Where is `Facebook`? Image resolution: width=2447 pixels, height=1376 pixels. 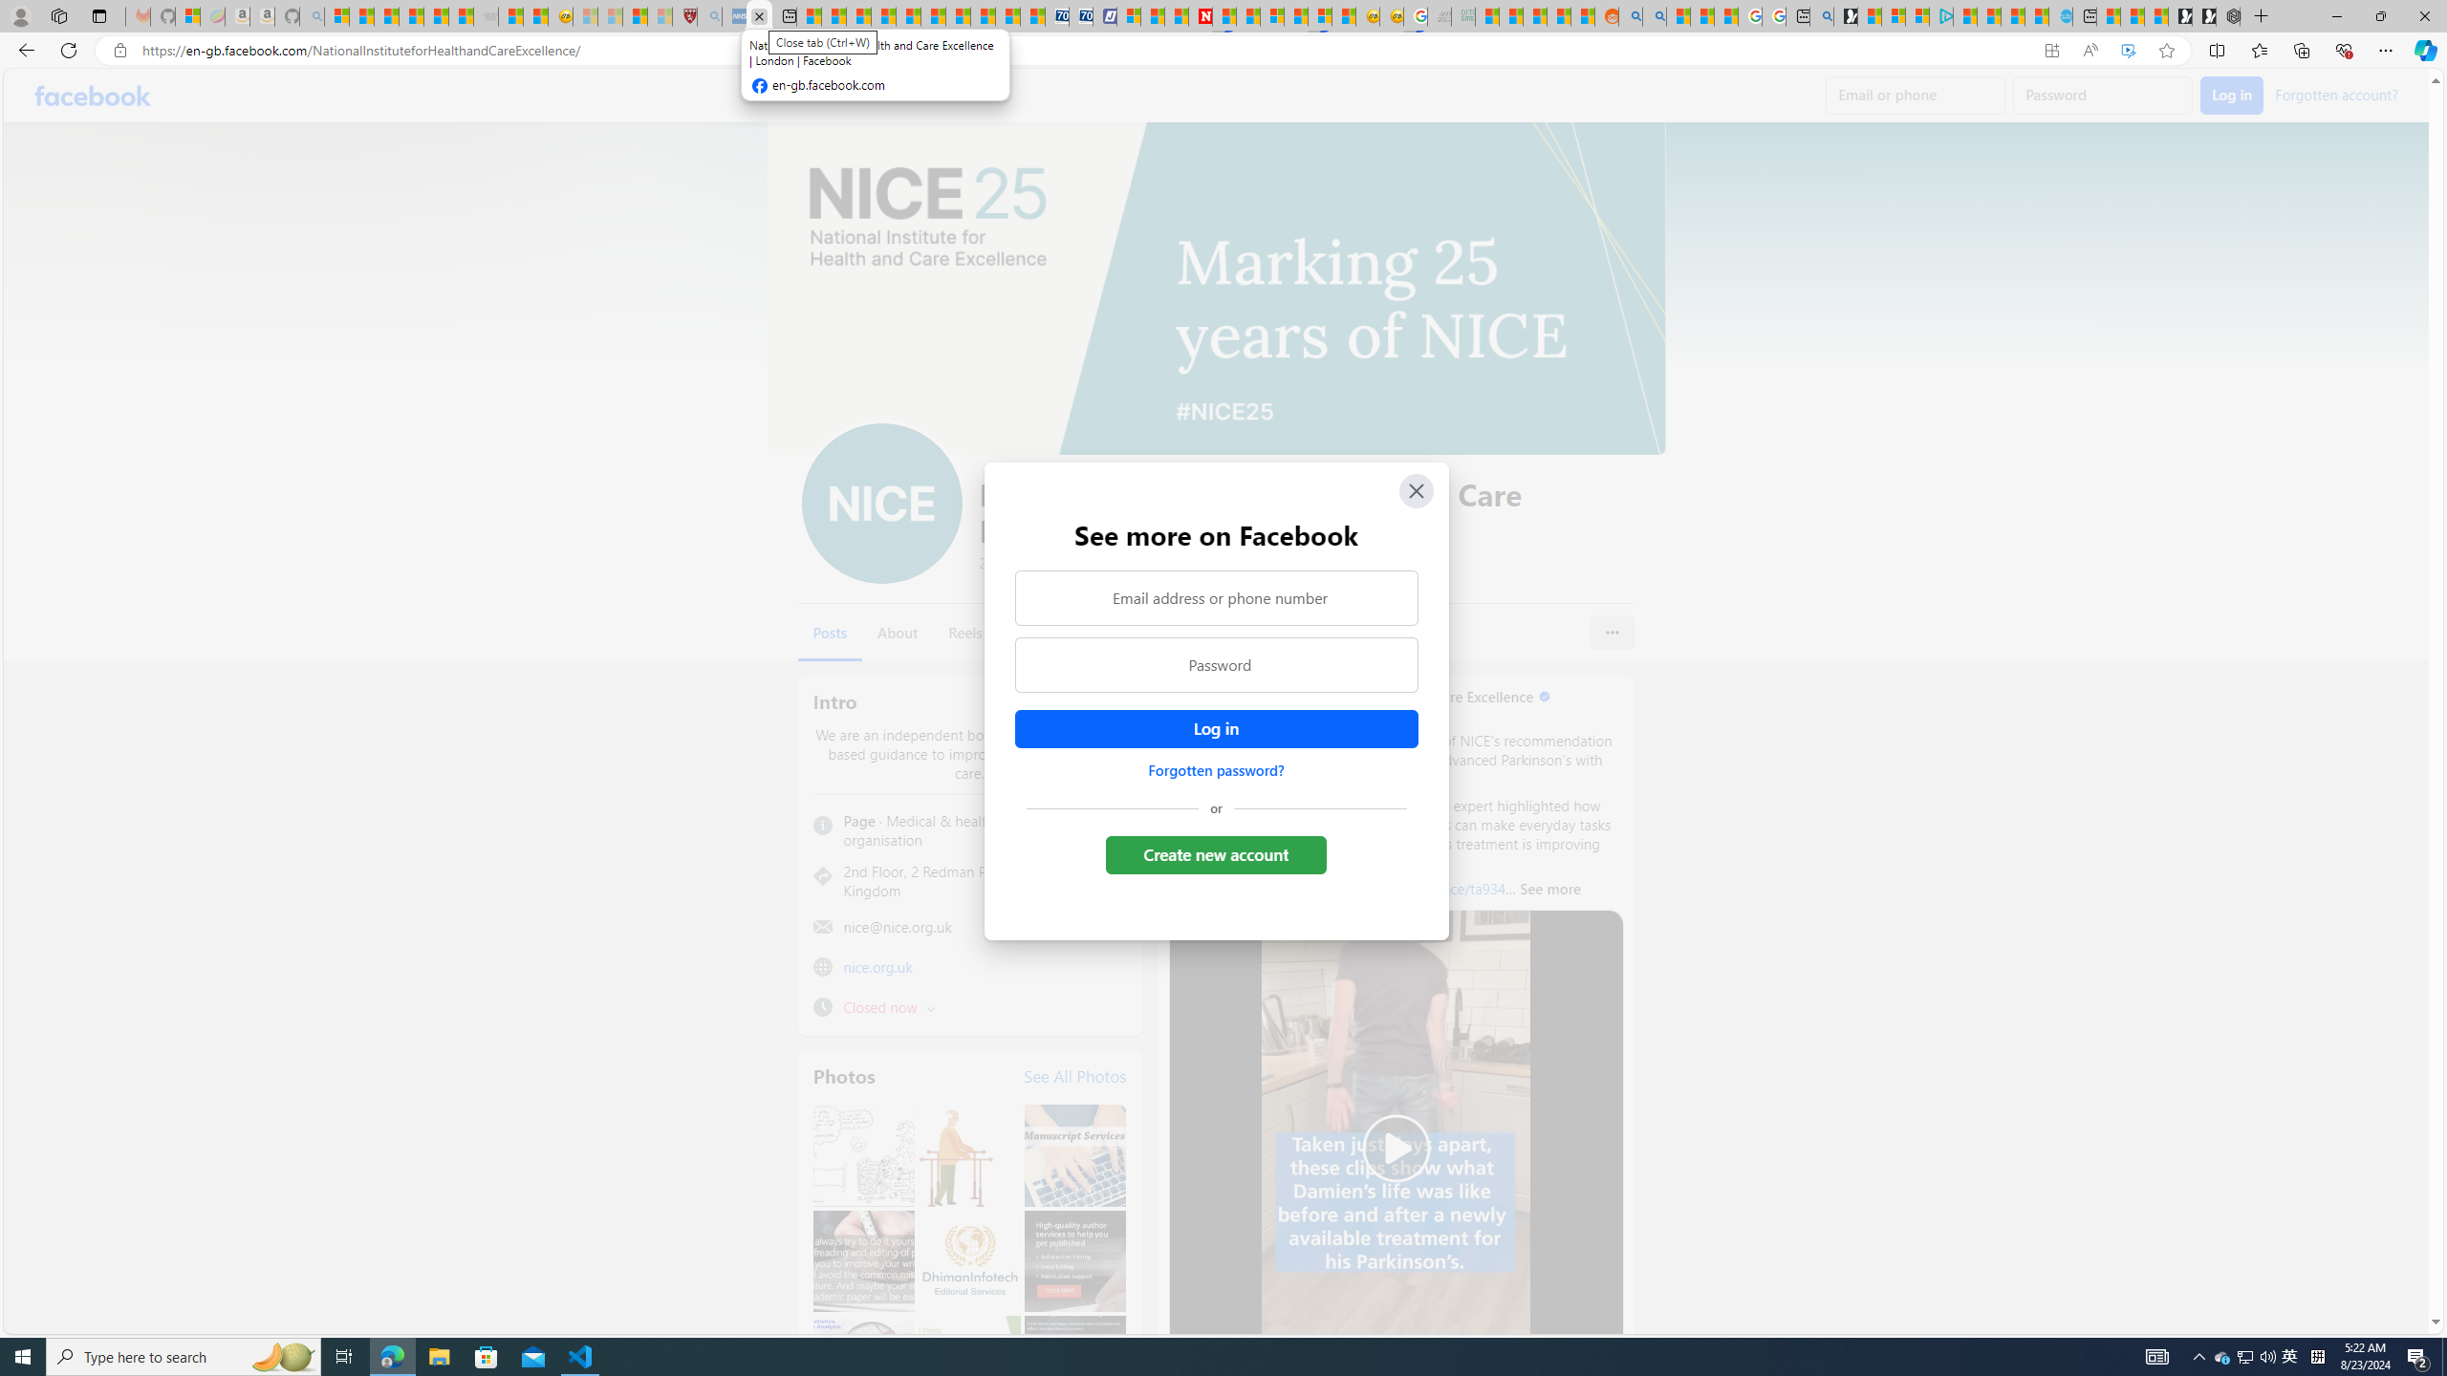
Facebook is located at coordinates (92, 96).